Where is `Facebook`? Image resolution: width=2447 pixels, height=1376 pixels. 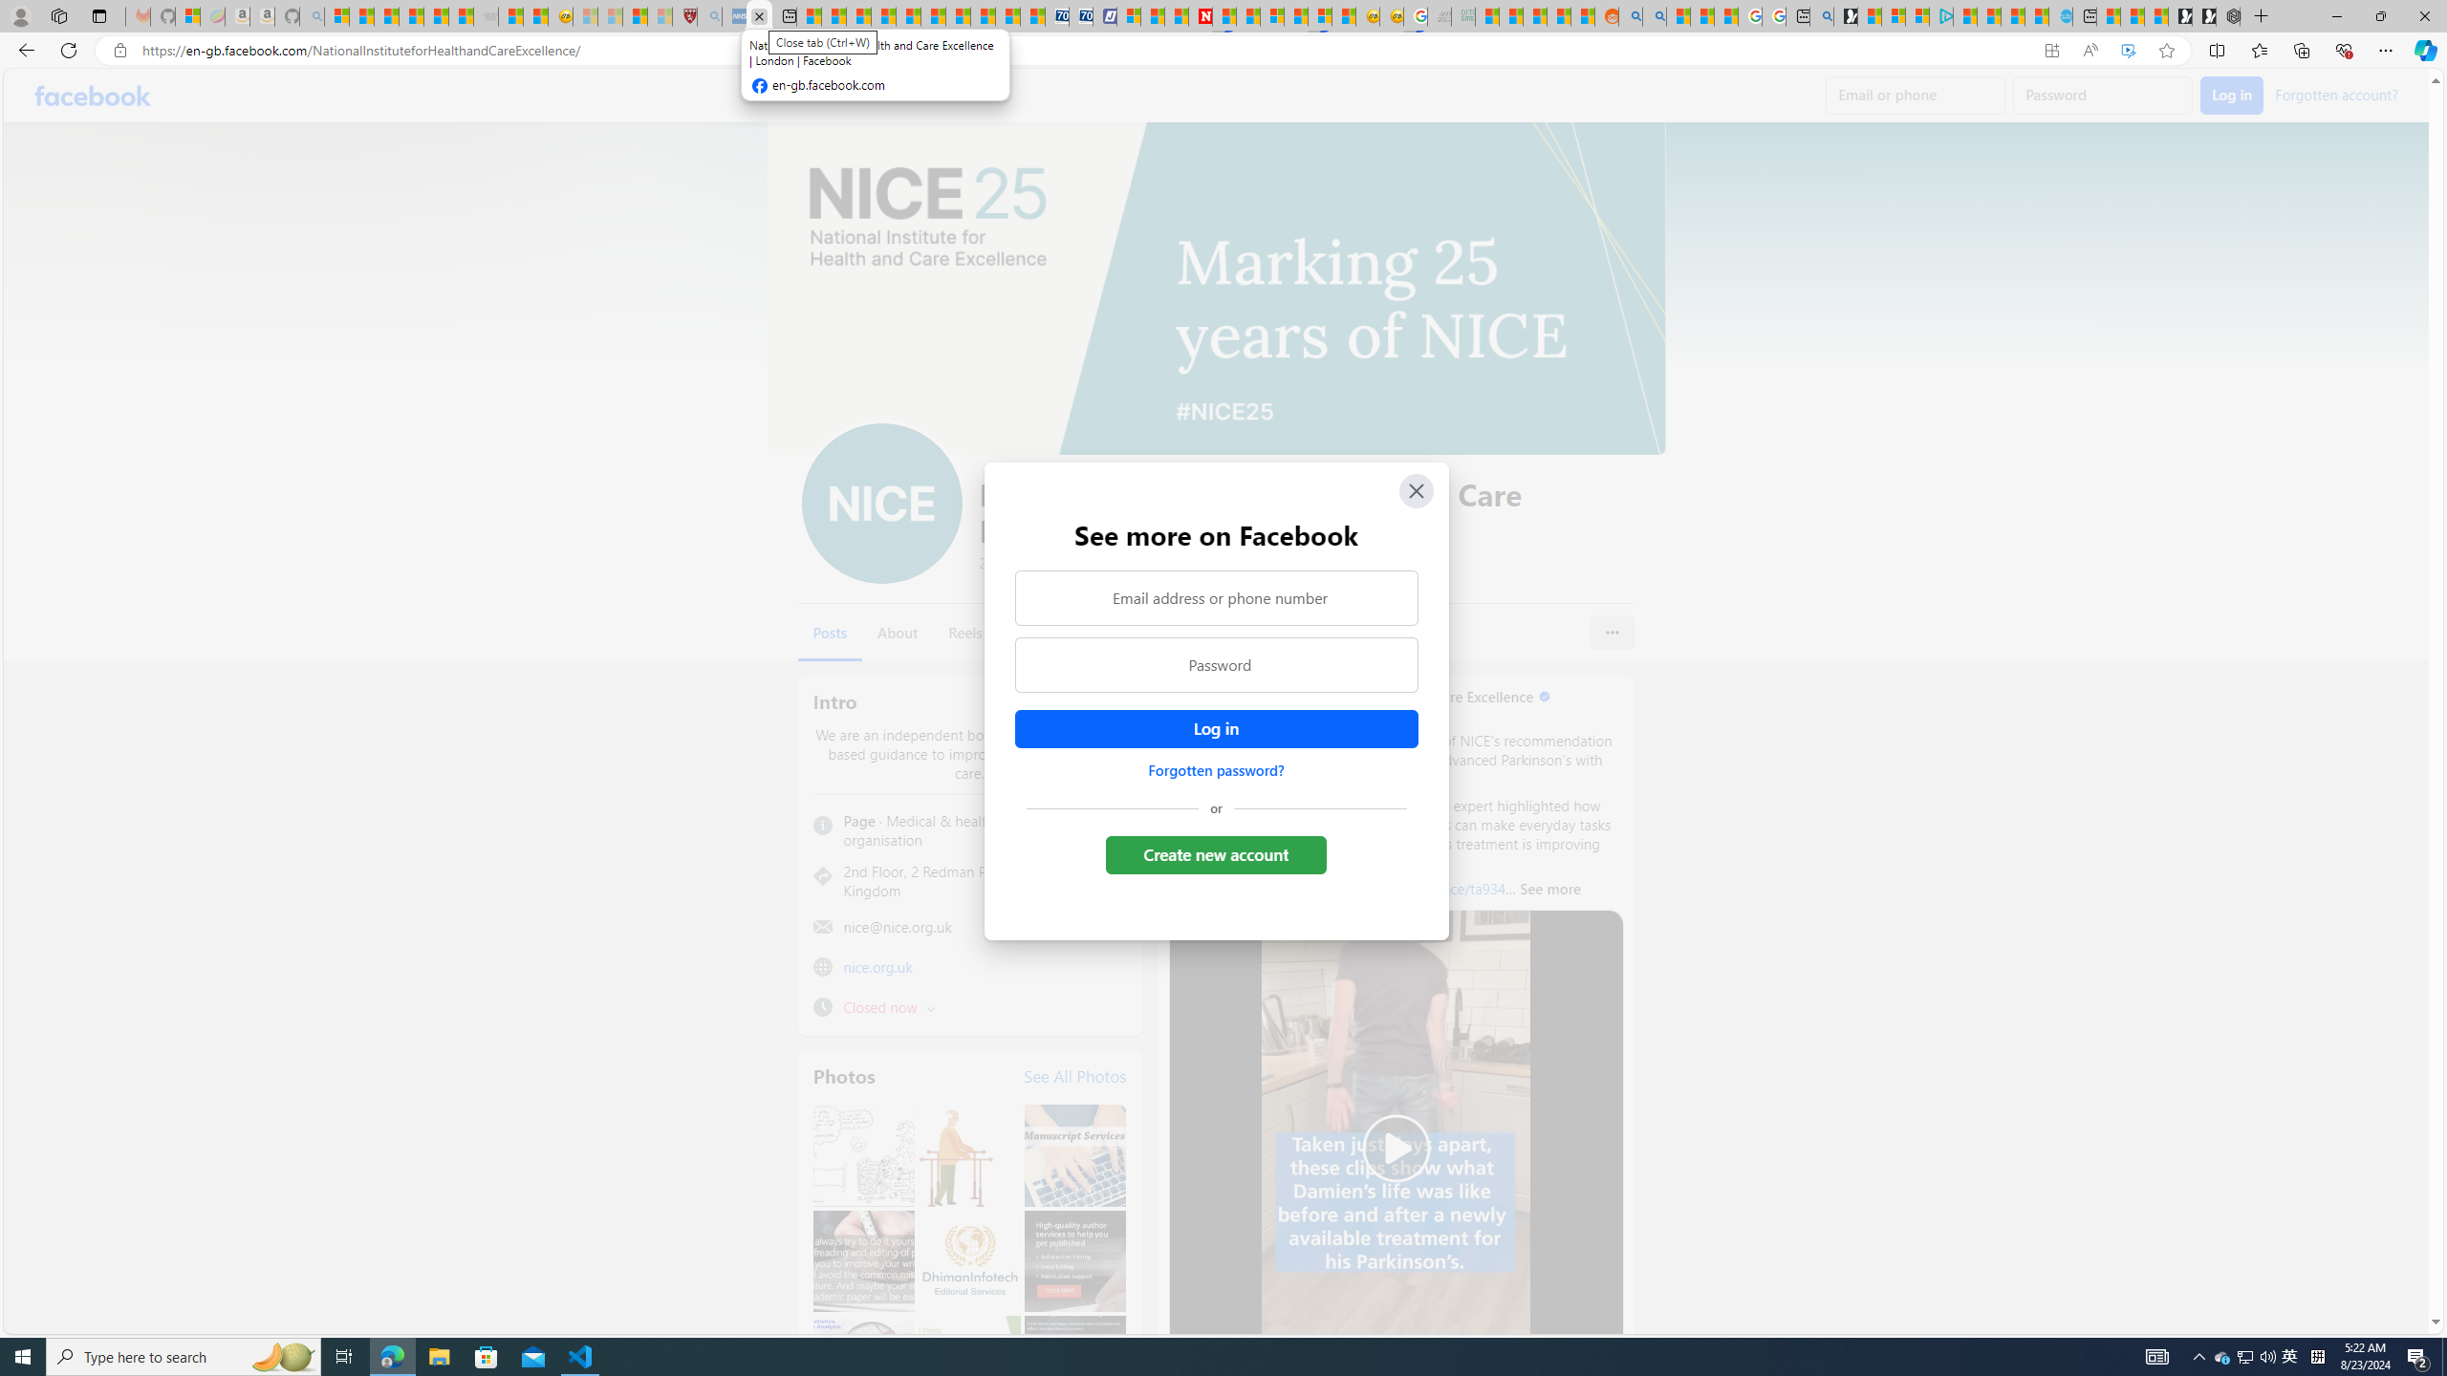
Facebook is located at coordinates (92, 96).